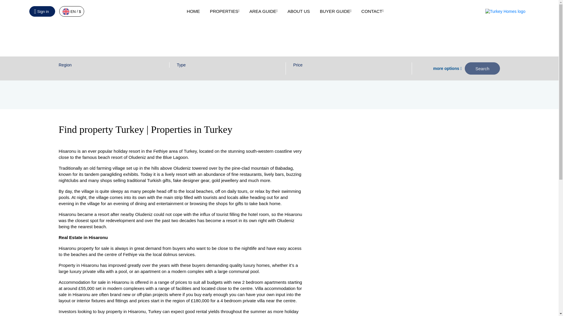 The width and height of the screenshot is (563, 316). Describe the element at coordinates (482, 68) in the screenshot. I see `Search` at that location.